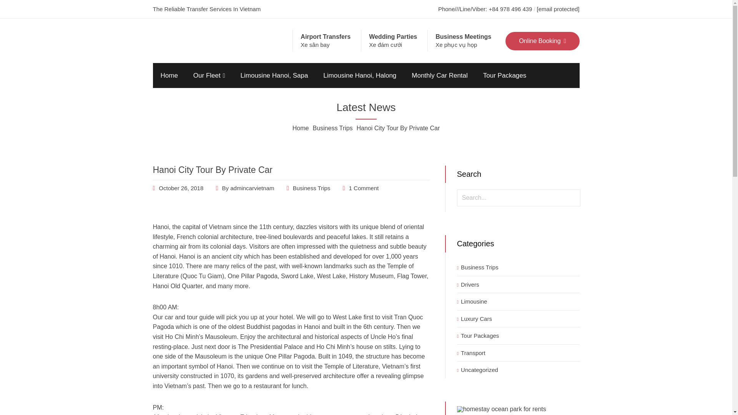  Describe the element at coordinates (504, 75) in the screenshot. I see `Tour Packages` at that location.